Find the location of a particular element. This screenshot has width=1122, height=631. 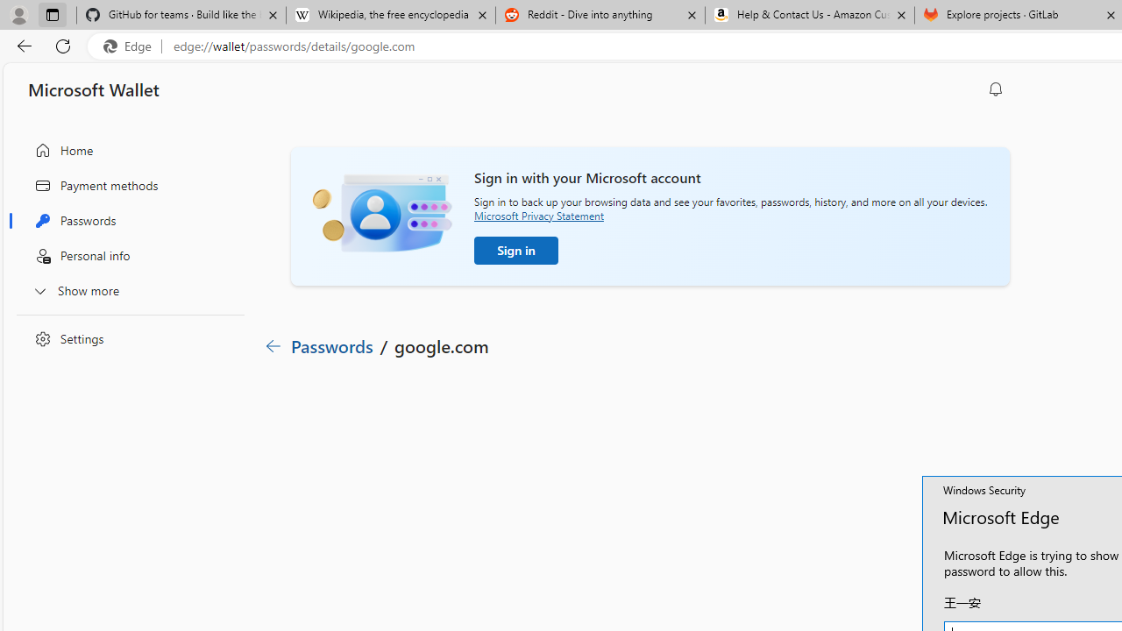

Reddit - Dive into anything is located at coordinates (600, 16).